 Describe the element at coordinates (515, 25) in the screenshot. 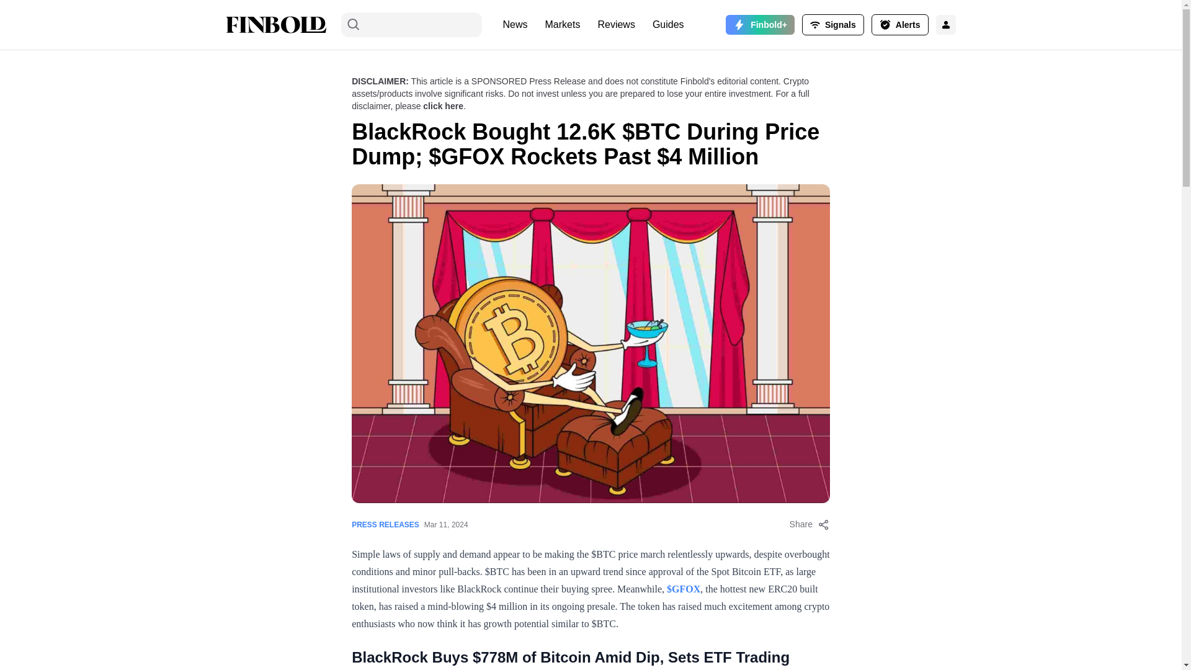

I see `News` at that location.